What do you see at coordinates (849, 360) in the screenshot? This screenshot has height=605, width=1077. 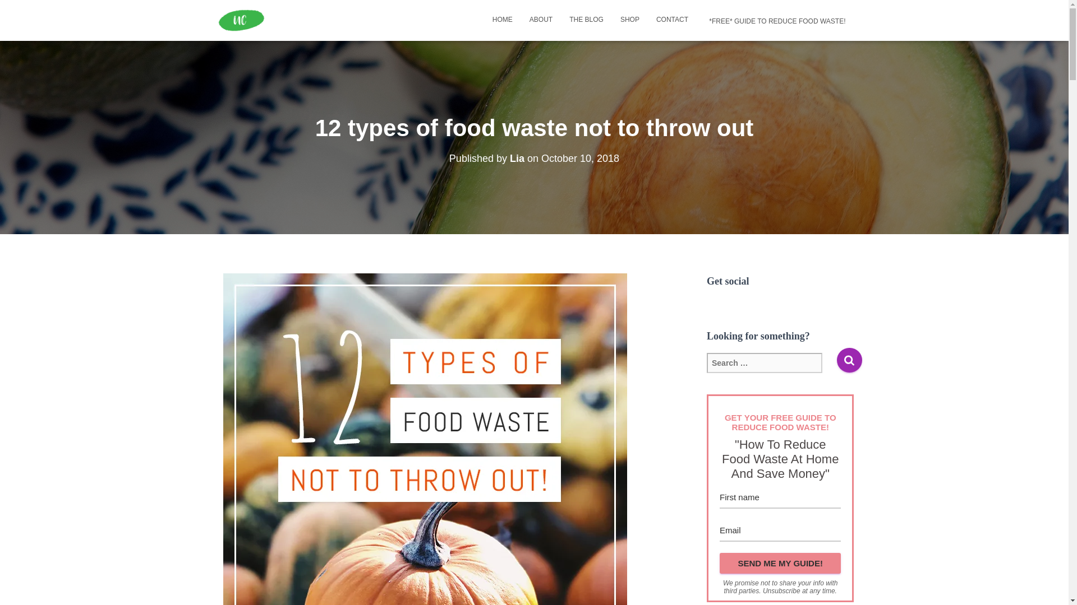 I see `Search` at bounding box center [849, 360].